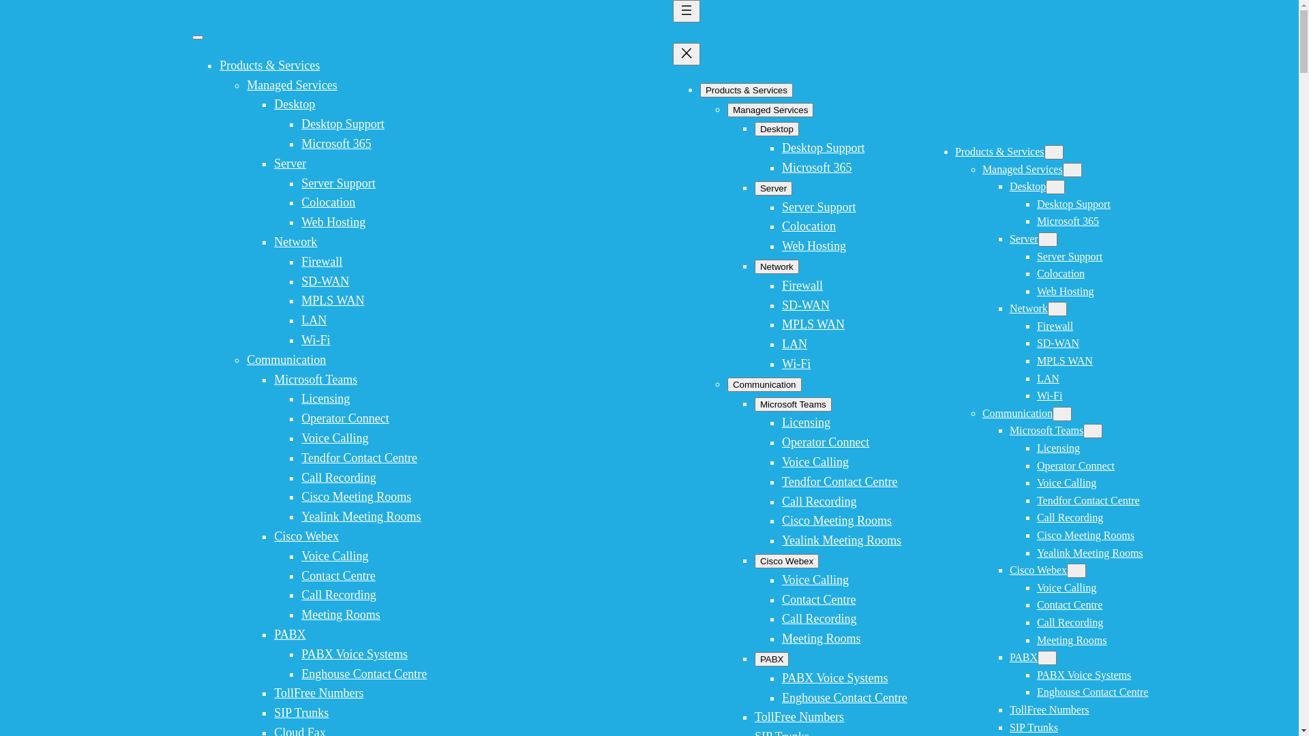  Describe the element at coordinates (845, 698) in the screenshot. I see `Enghouse Contact Centre` at that location.